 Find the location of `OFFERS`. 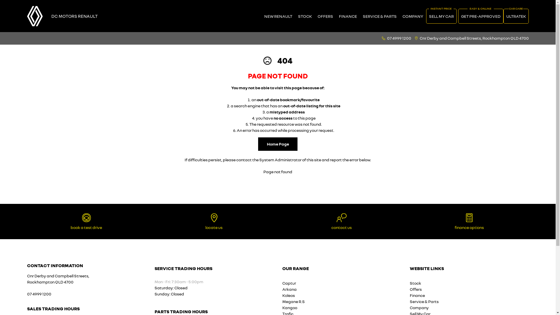

OFFERS is located at coordinates (325, 16).